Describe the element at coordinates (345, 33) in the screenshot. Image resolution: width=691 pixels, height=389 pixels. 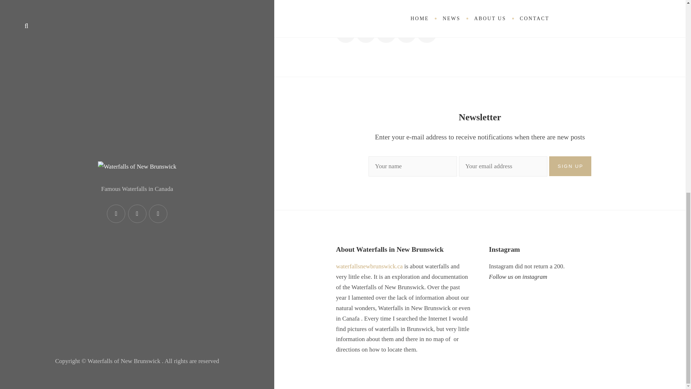
I see `Share on Facebook` at that location.